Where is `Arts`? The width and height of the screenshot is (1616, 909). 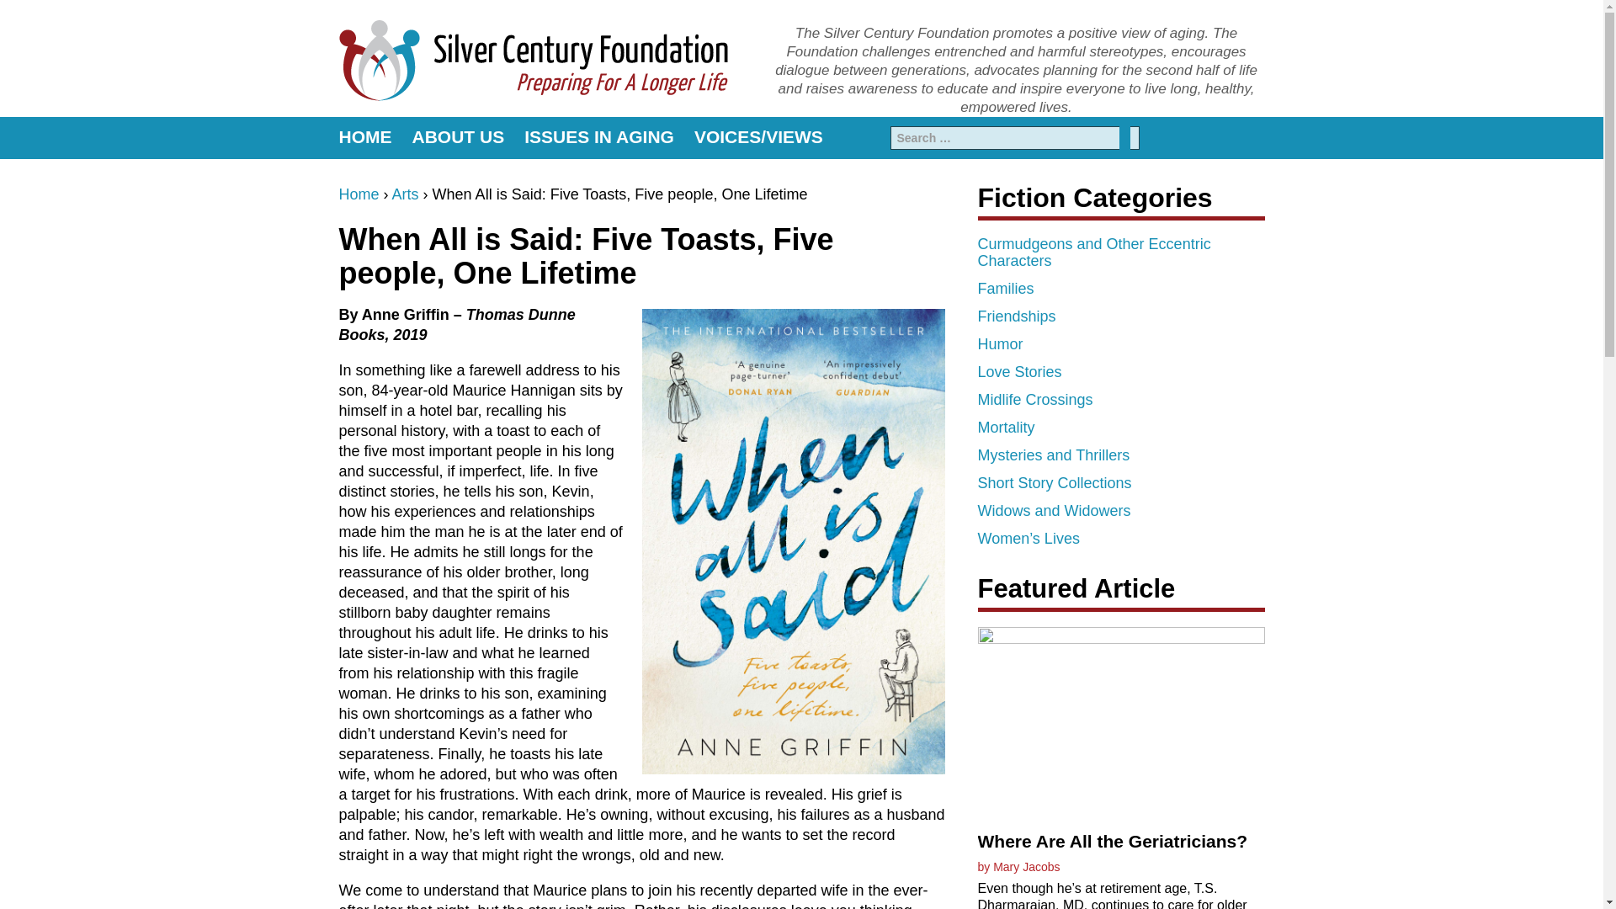
Arts is located at coordinates (406, 194).